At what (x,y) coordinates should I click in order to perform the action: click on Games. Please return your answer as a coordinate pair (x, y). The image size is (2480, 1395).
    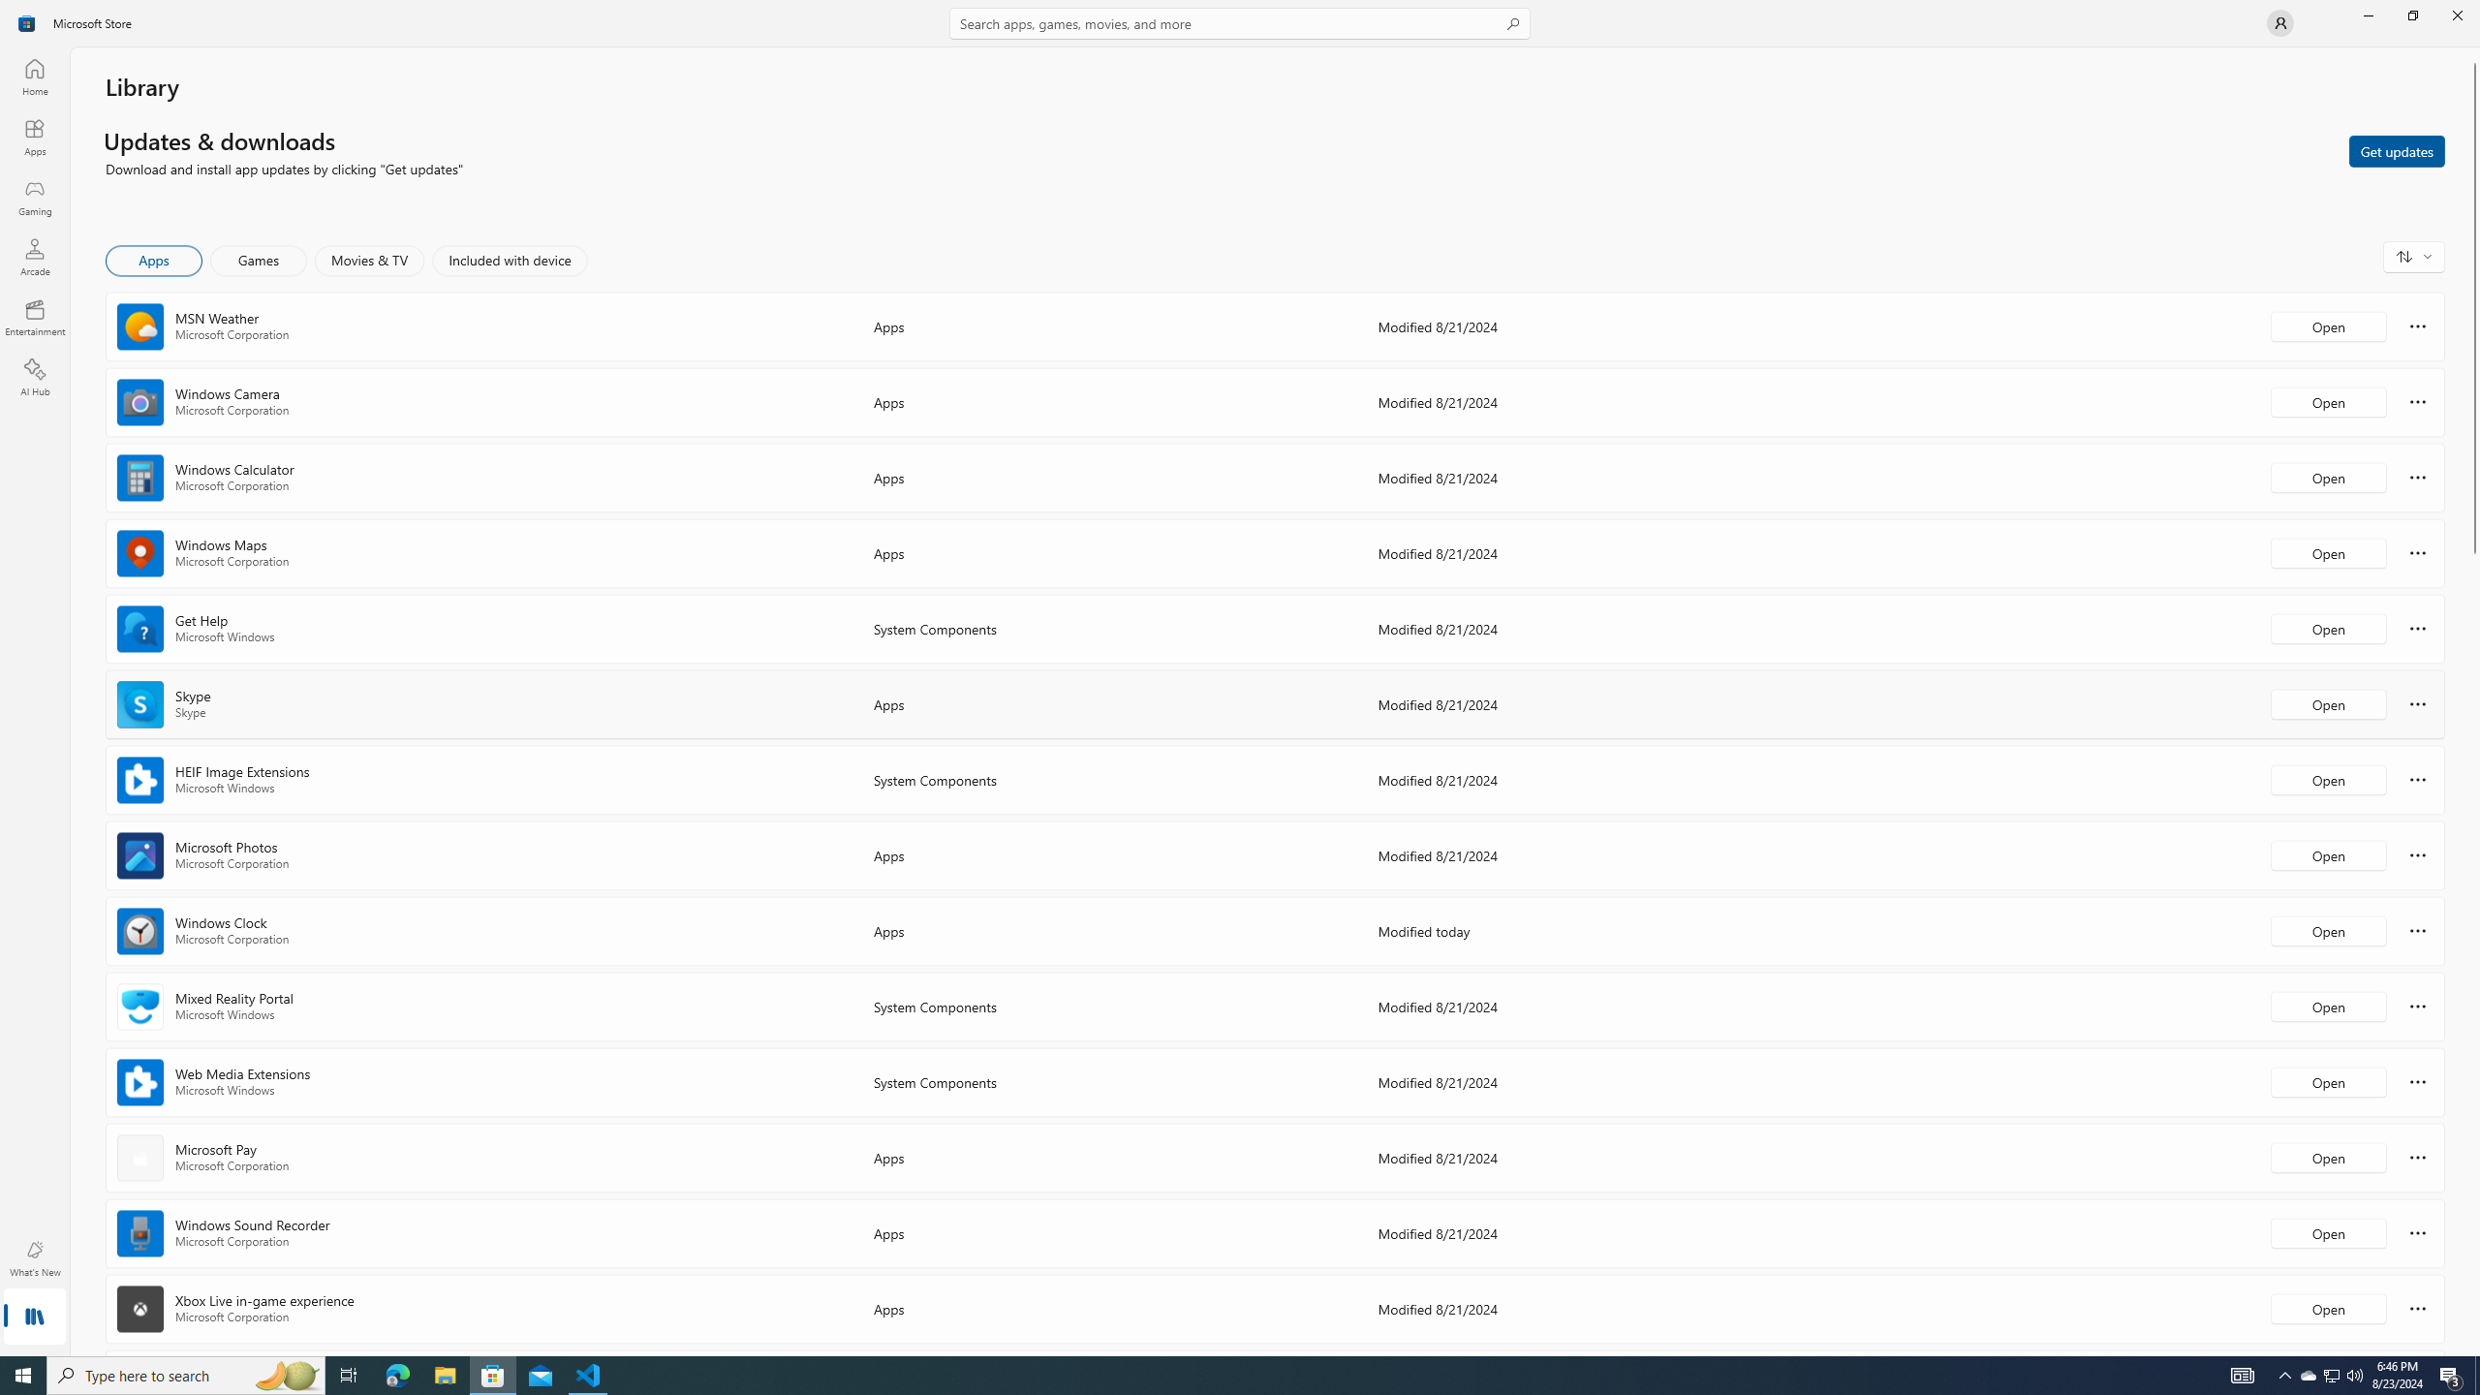
    Looking at the image, I should click on (259, 261).